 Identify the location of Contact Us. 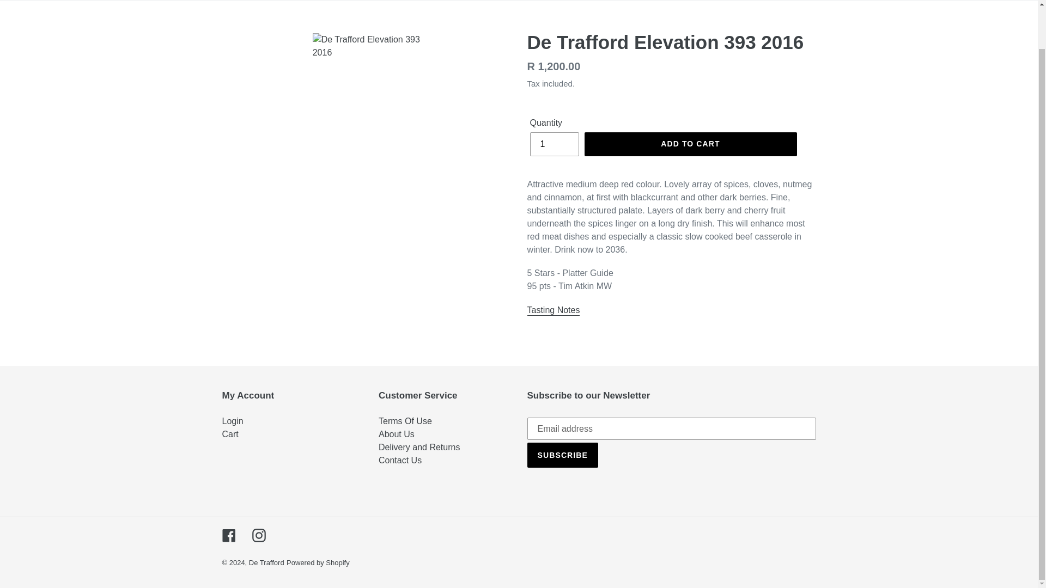
(400, 461).